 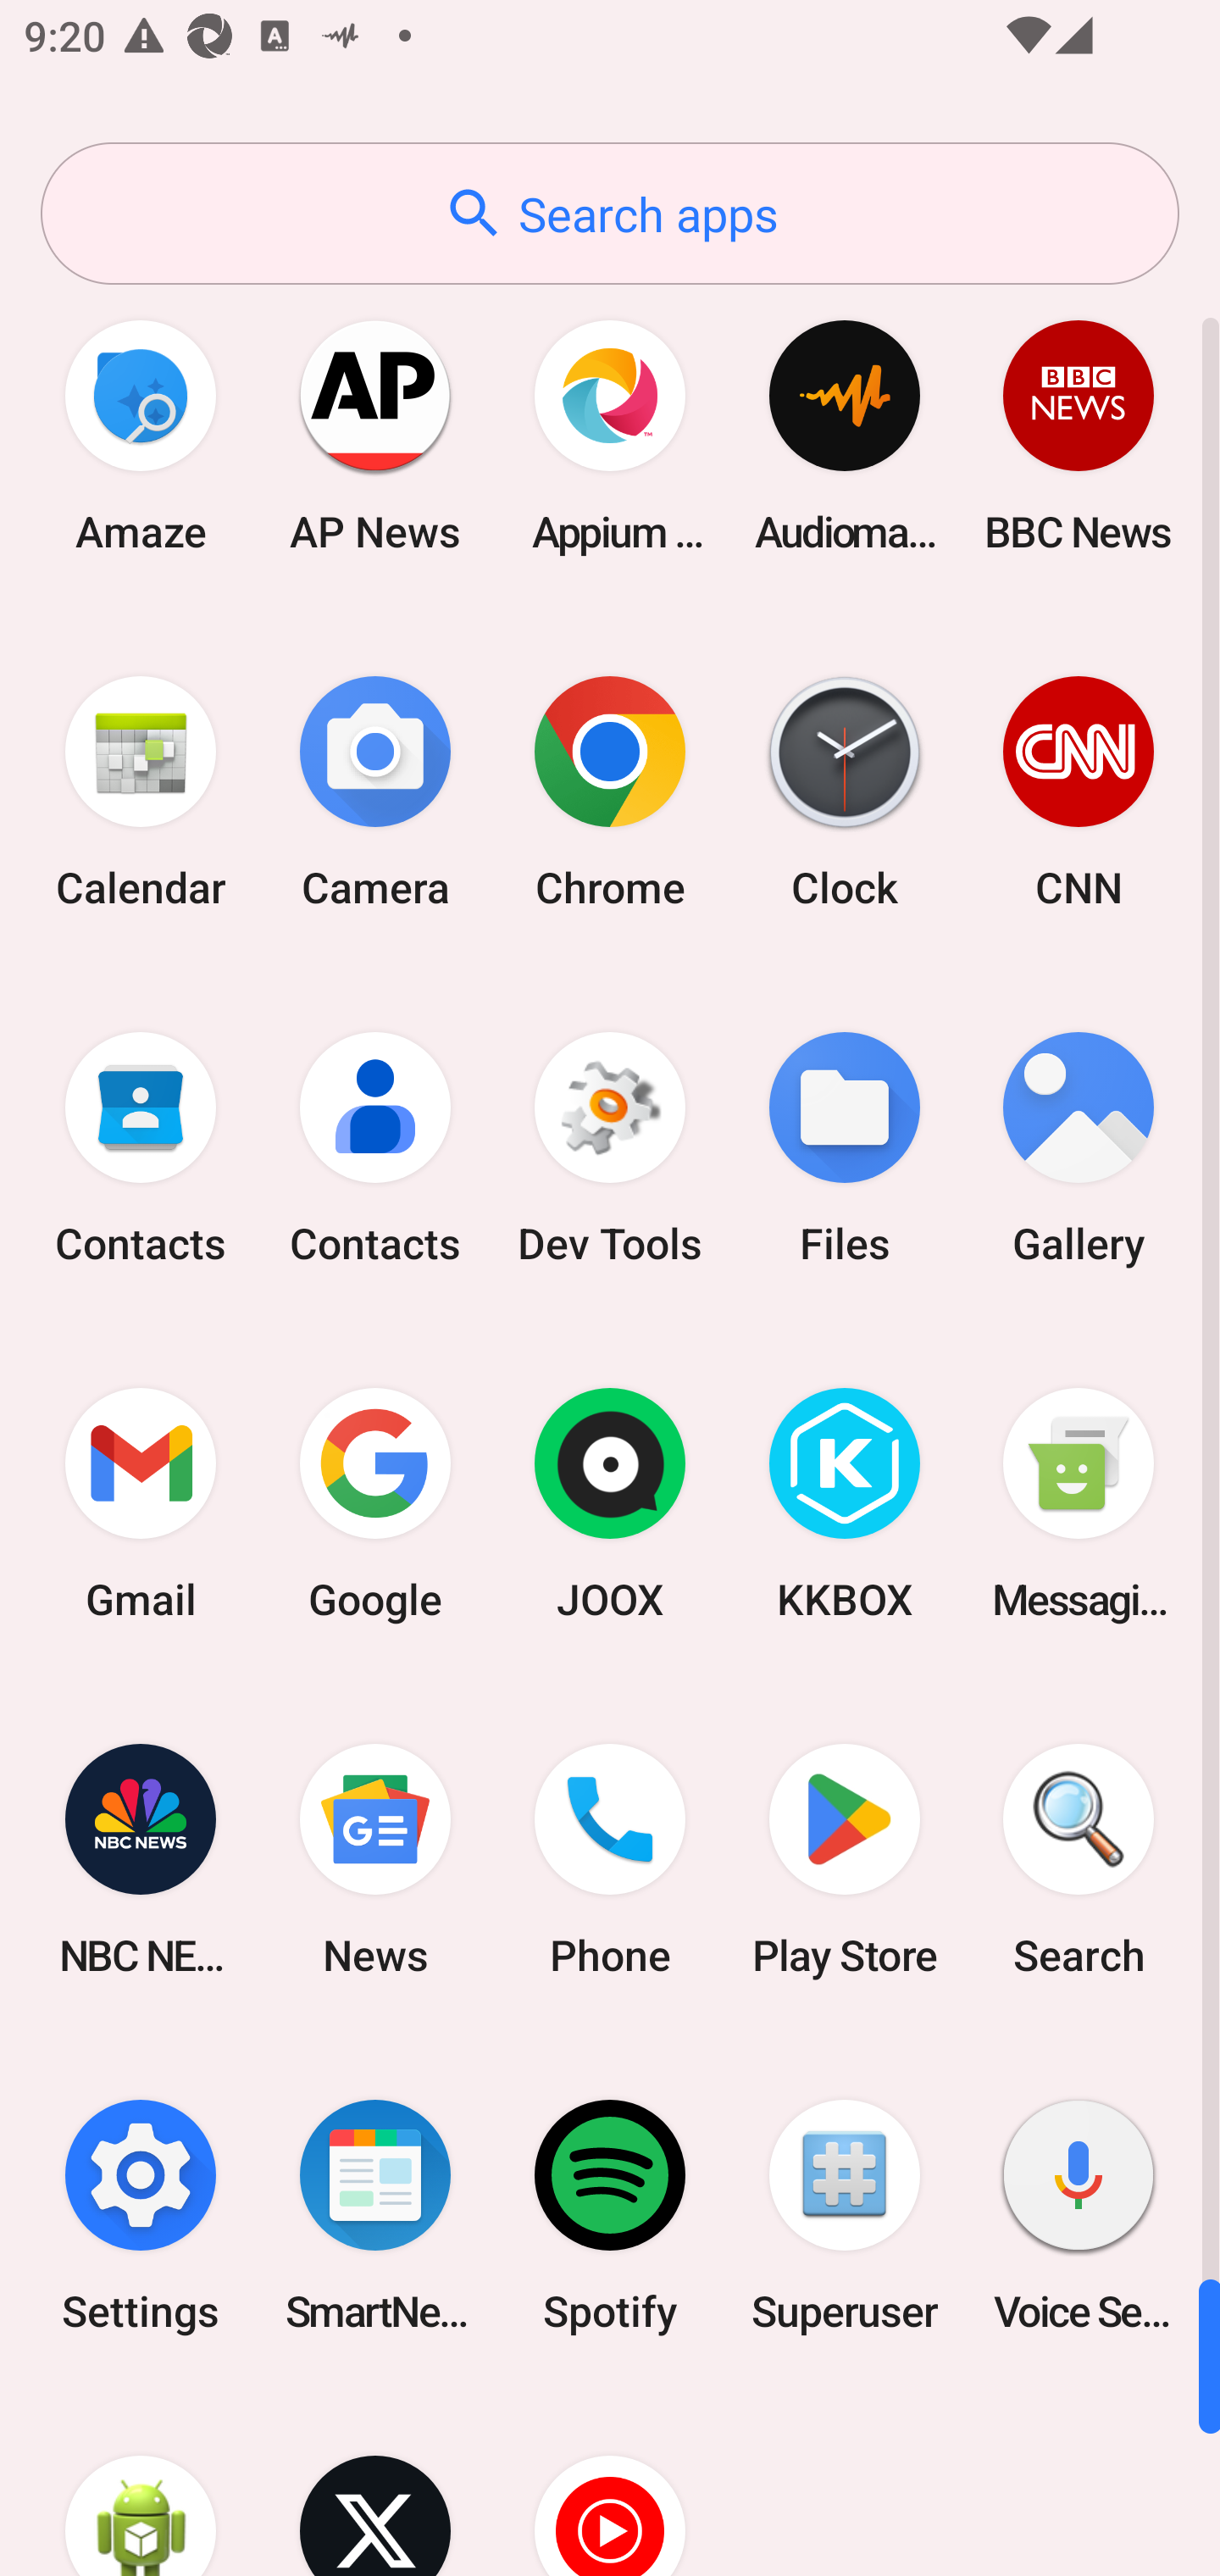 What do you see at coordinates (375, 791) in the screenshot?
I see `Camera` at bounding box center [375, 791].